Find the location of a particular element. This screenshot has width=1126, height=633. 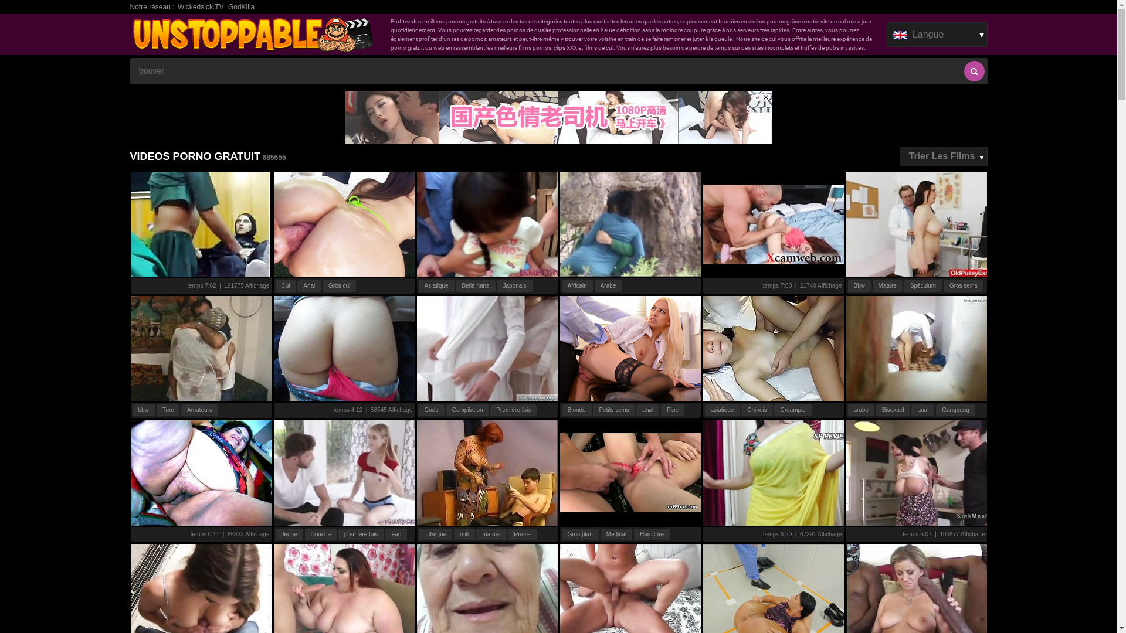

Gros plan is located at coordinates (581, 535).